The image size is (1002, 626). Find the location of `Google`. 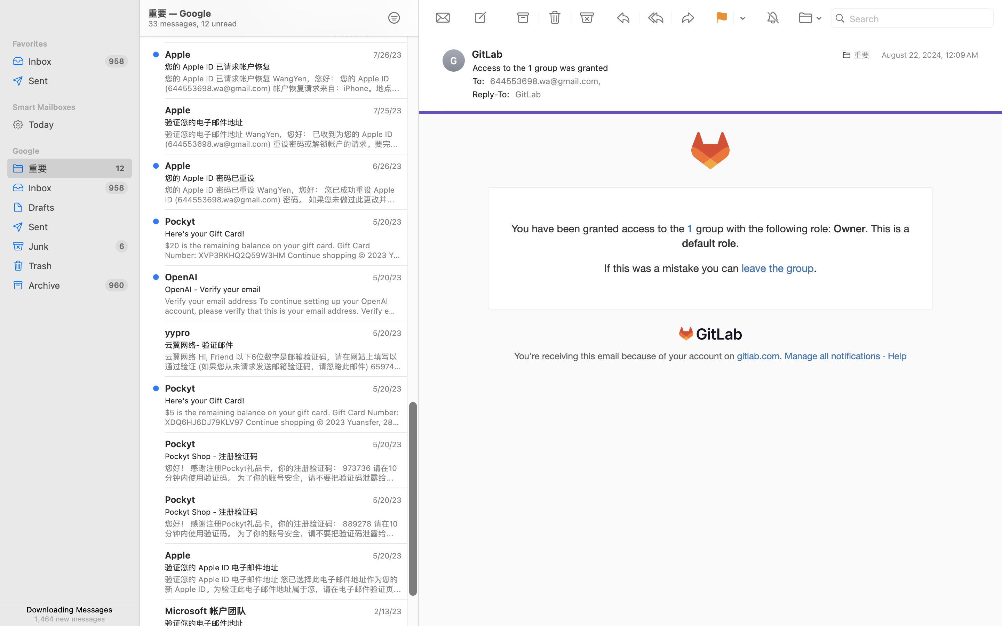

Google is located at coordinates (70, 151).